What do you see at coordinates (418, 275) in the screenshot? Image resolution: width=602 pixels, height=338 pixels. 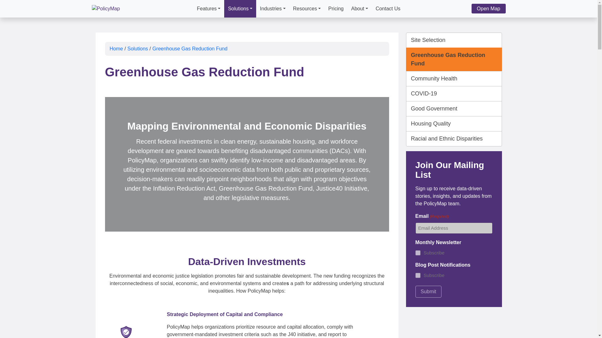 I see `TRUE` at bounding box center [418, 275].